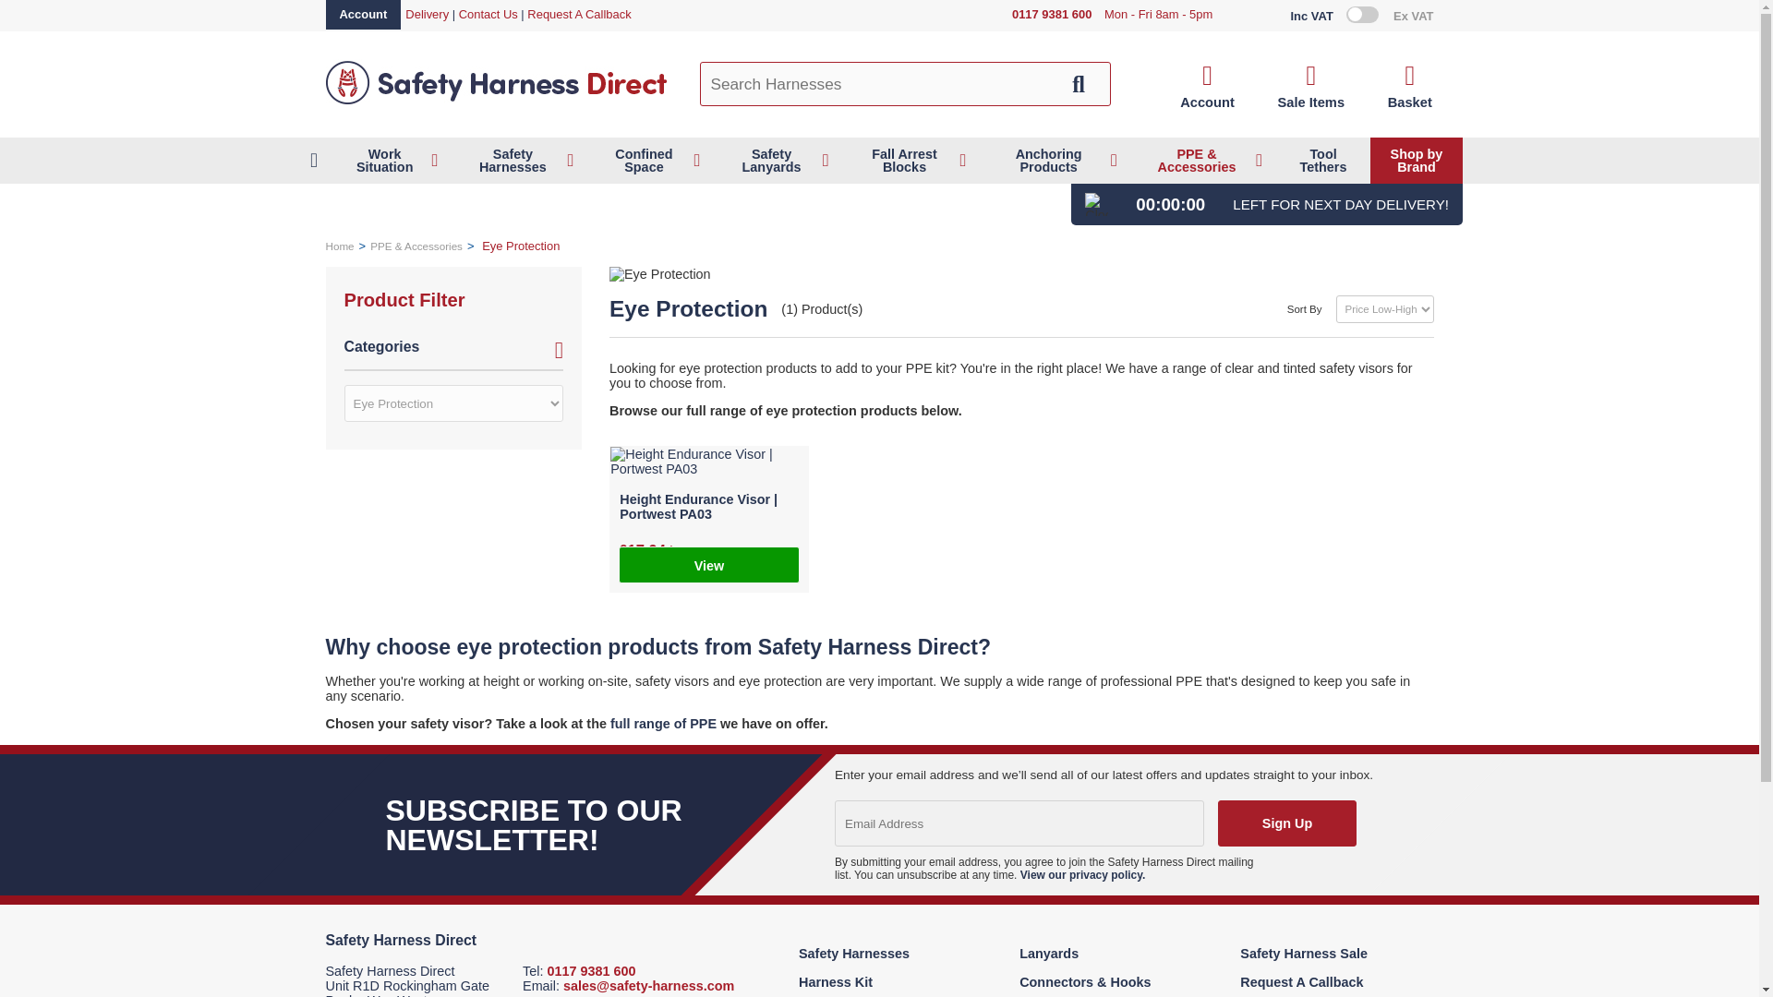 The image size is (1773, 997). What do you see at coordinates (362, 15) in the screenshot?
I see `Account` at bounding box center [362, 15].